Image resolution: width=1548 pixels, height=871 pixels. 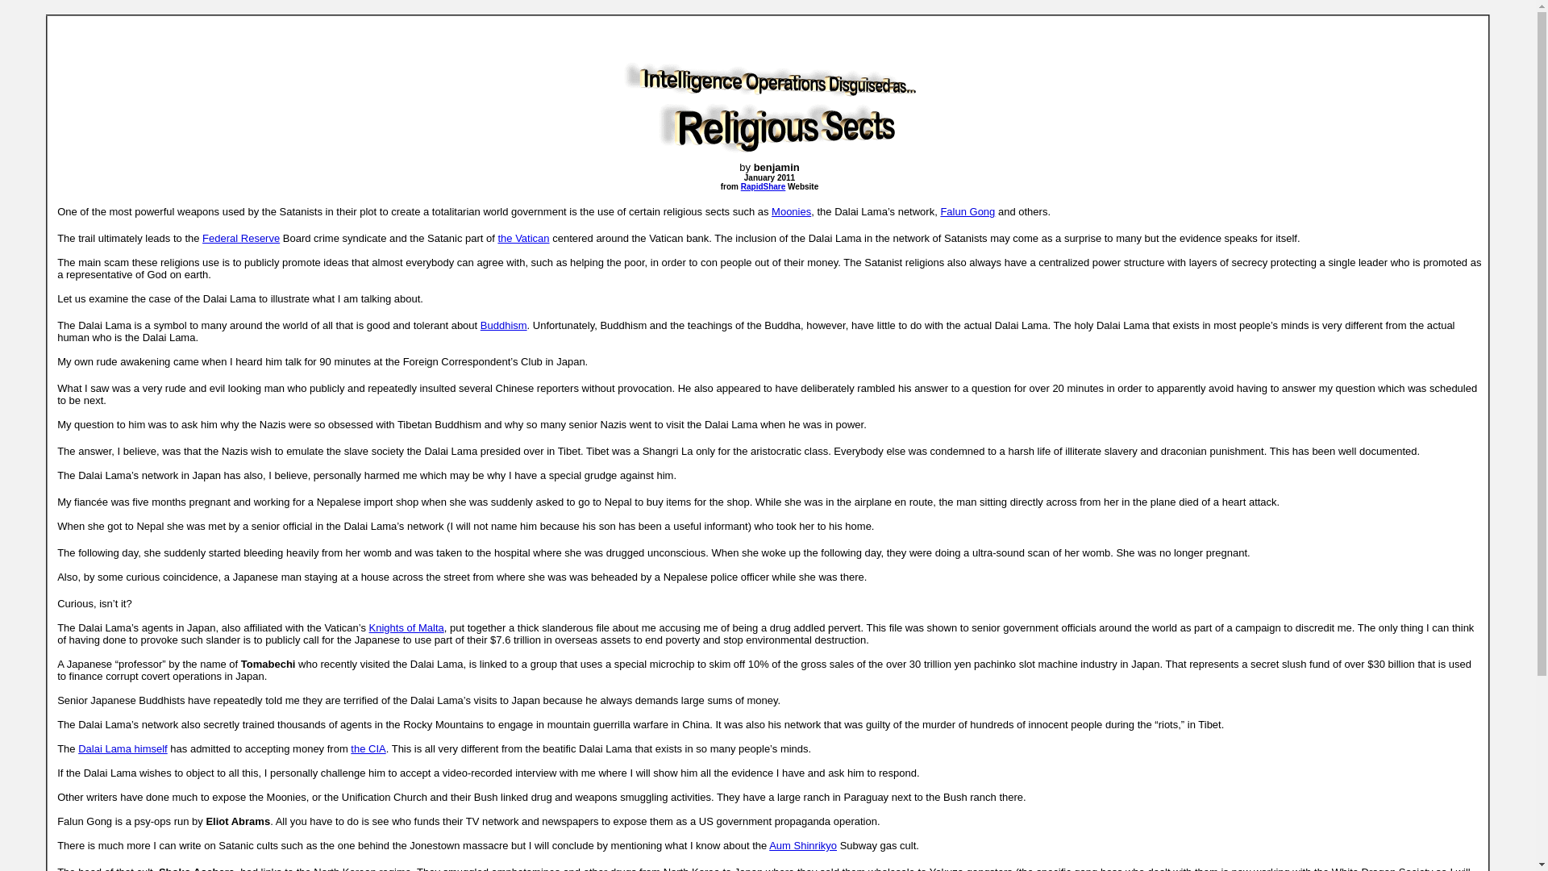 What do you see at coordinates (368, 748) in the screenshot?
I see `the CIA` at bounding box center [368, 748].